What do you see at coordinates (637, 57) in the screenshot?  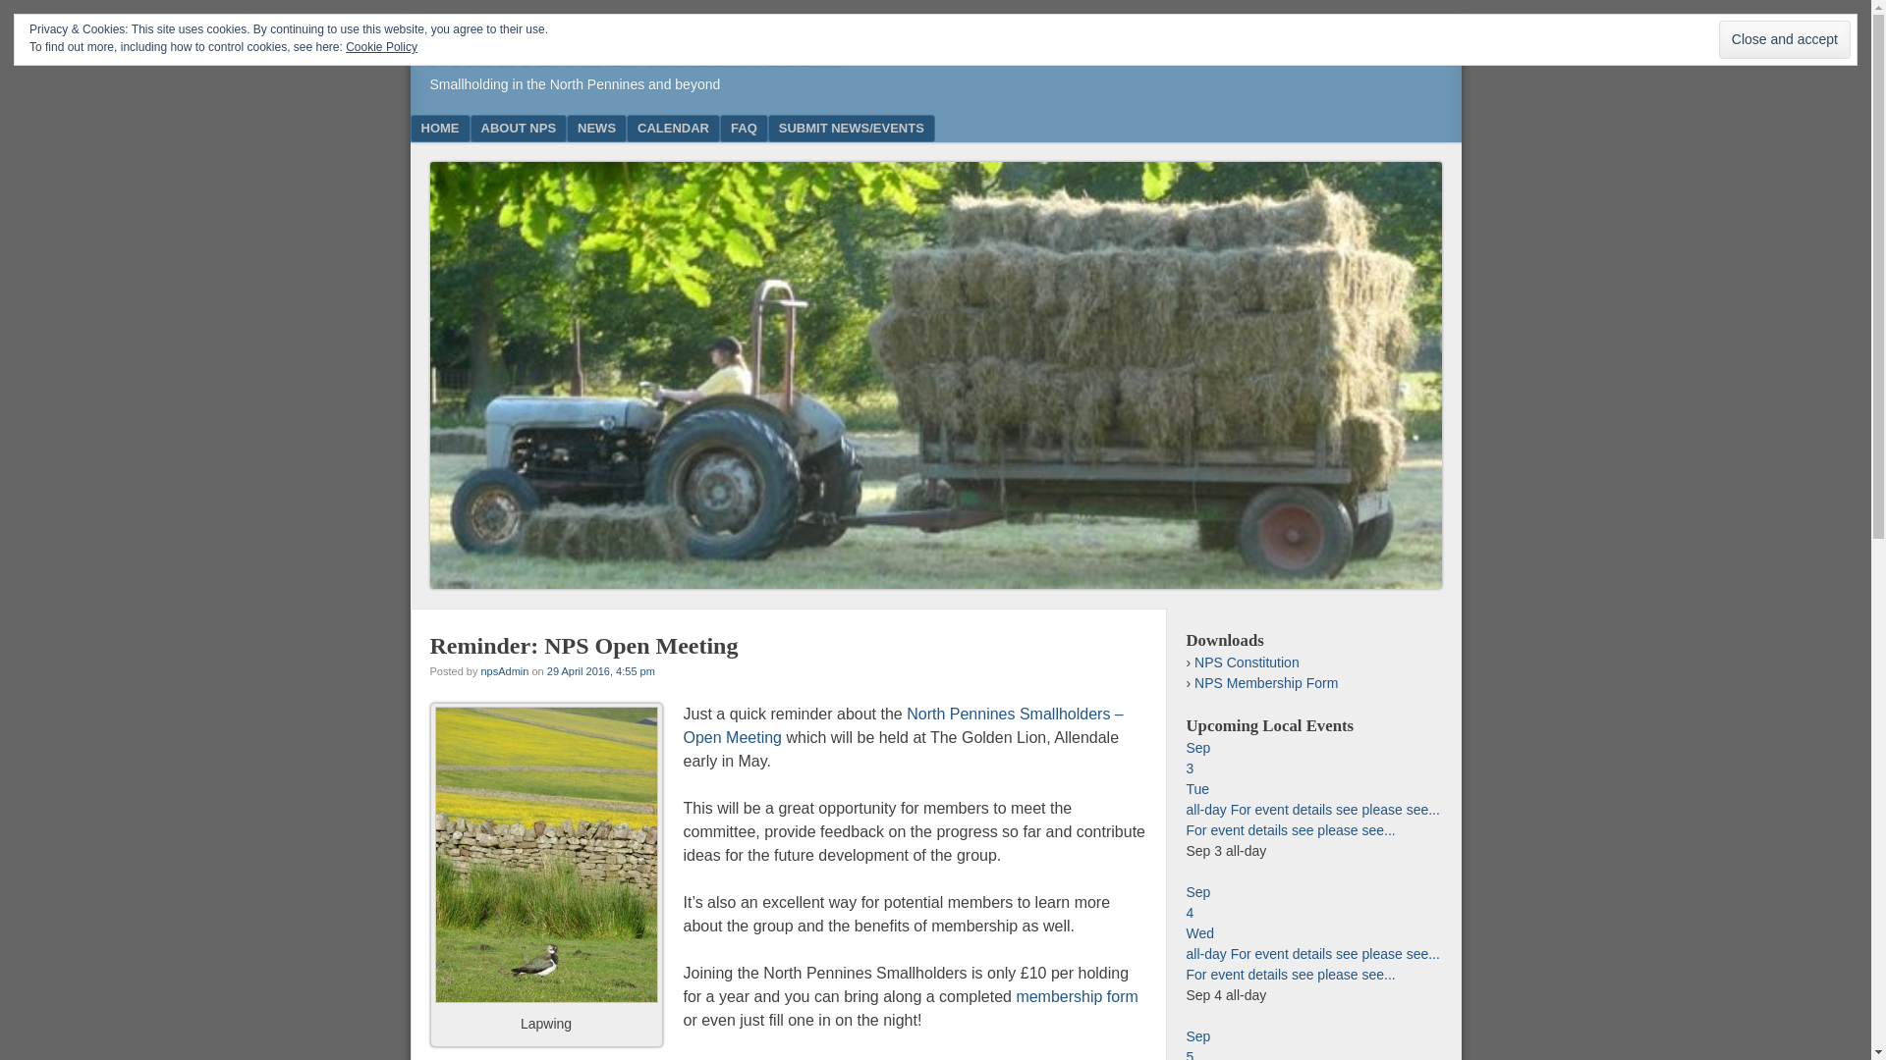 I see `North Pennines Smallholders` at bounding box center [637, 57].